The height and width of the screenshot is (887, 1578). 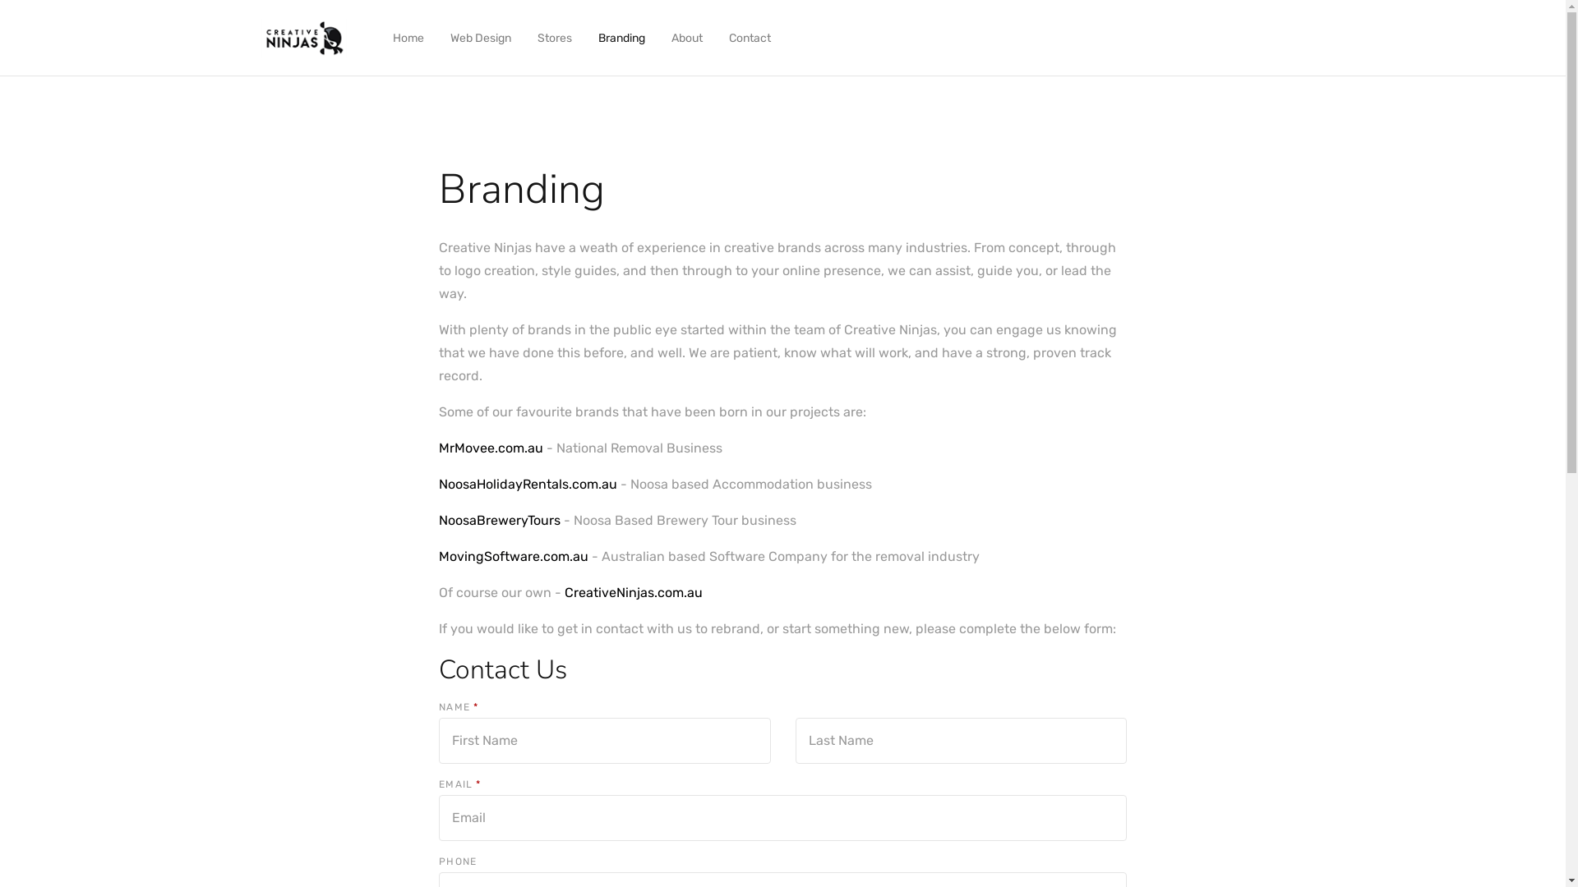 What do you see at coordinates (750, 38) in the screenshot?
I see `Contact` at bounding box center [750, 38].